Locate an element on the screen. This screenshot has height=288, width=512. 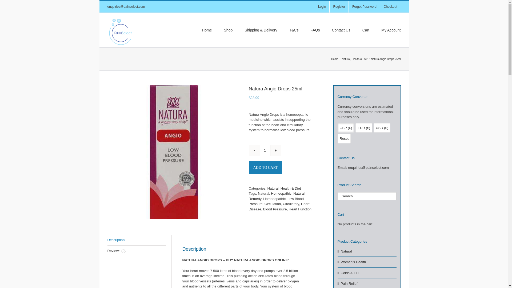
Register is located at coordinates (339, 7).